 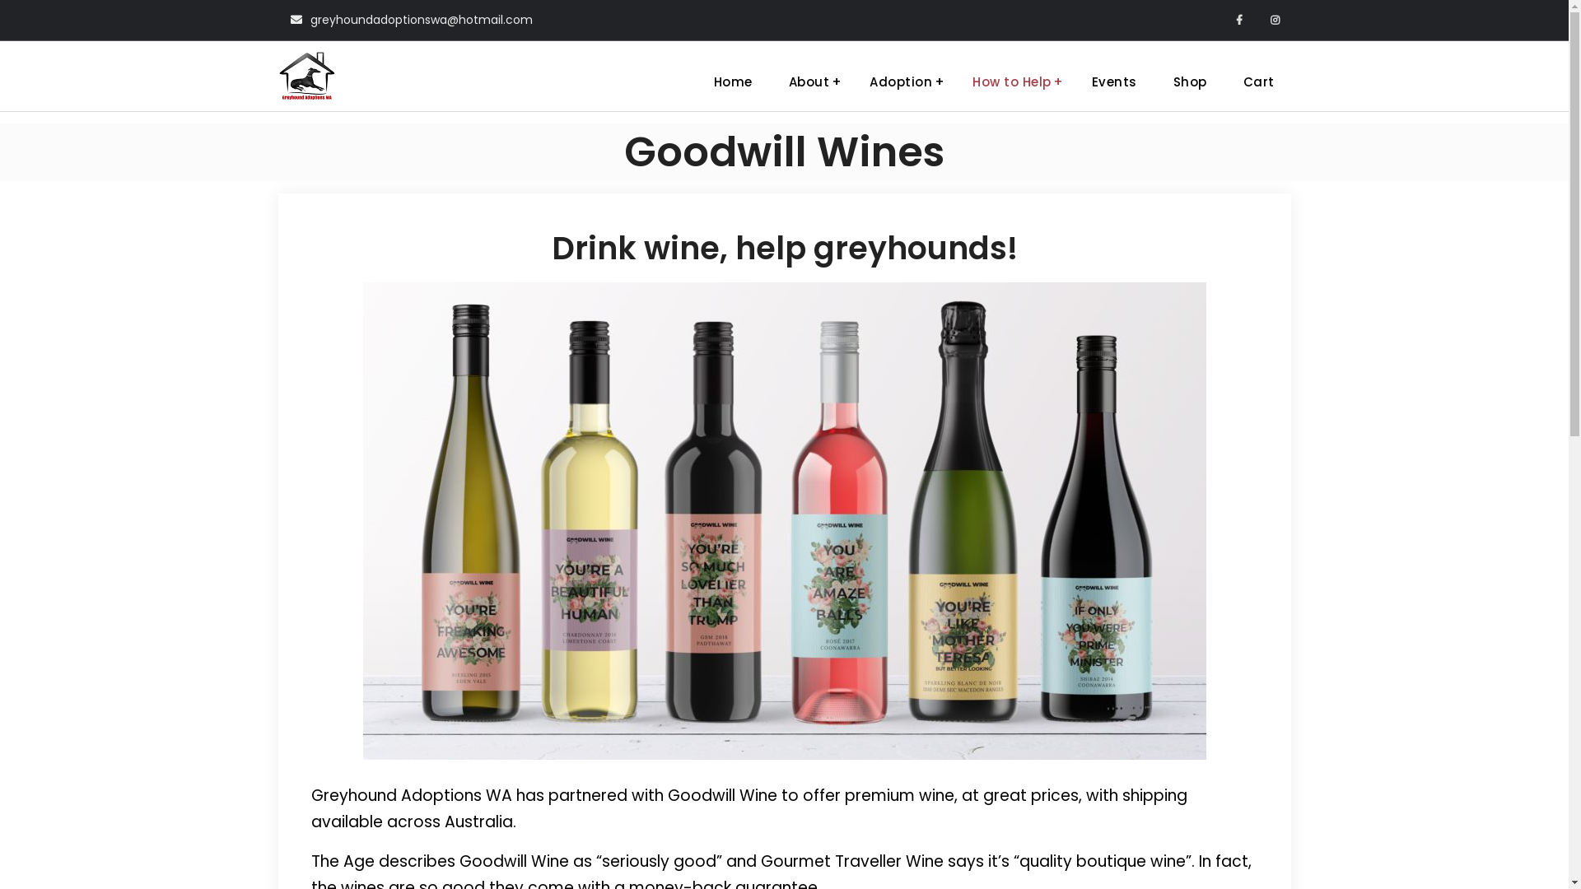 I want to click on Events, so click(x=1115, y=82).